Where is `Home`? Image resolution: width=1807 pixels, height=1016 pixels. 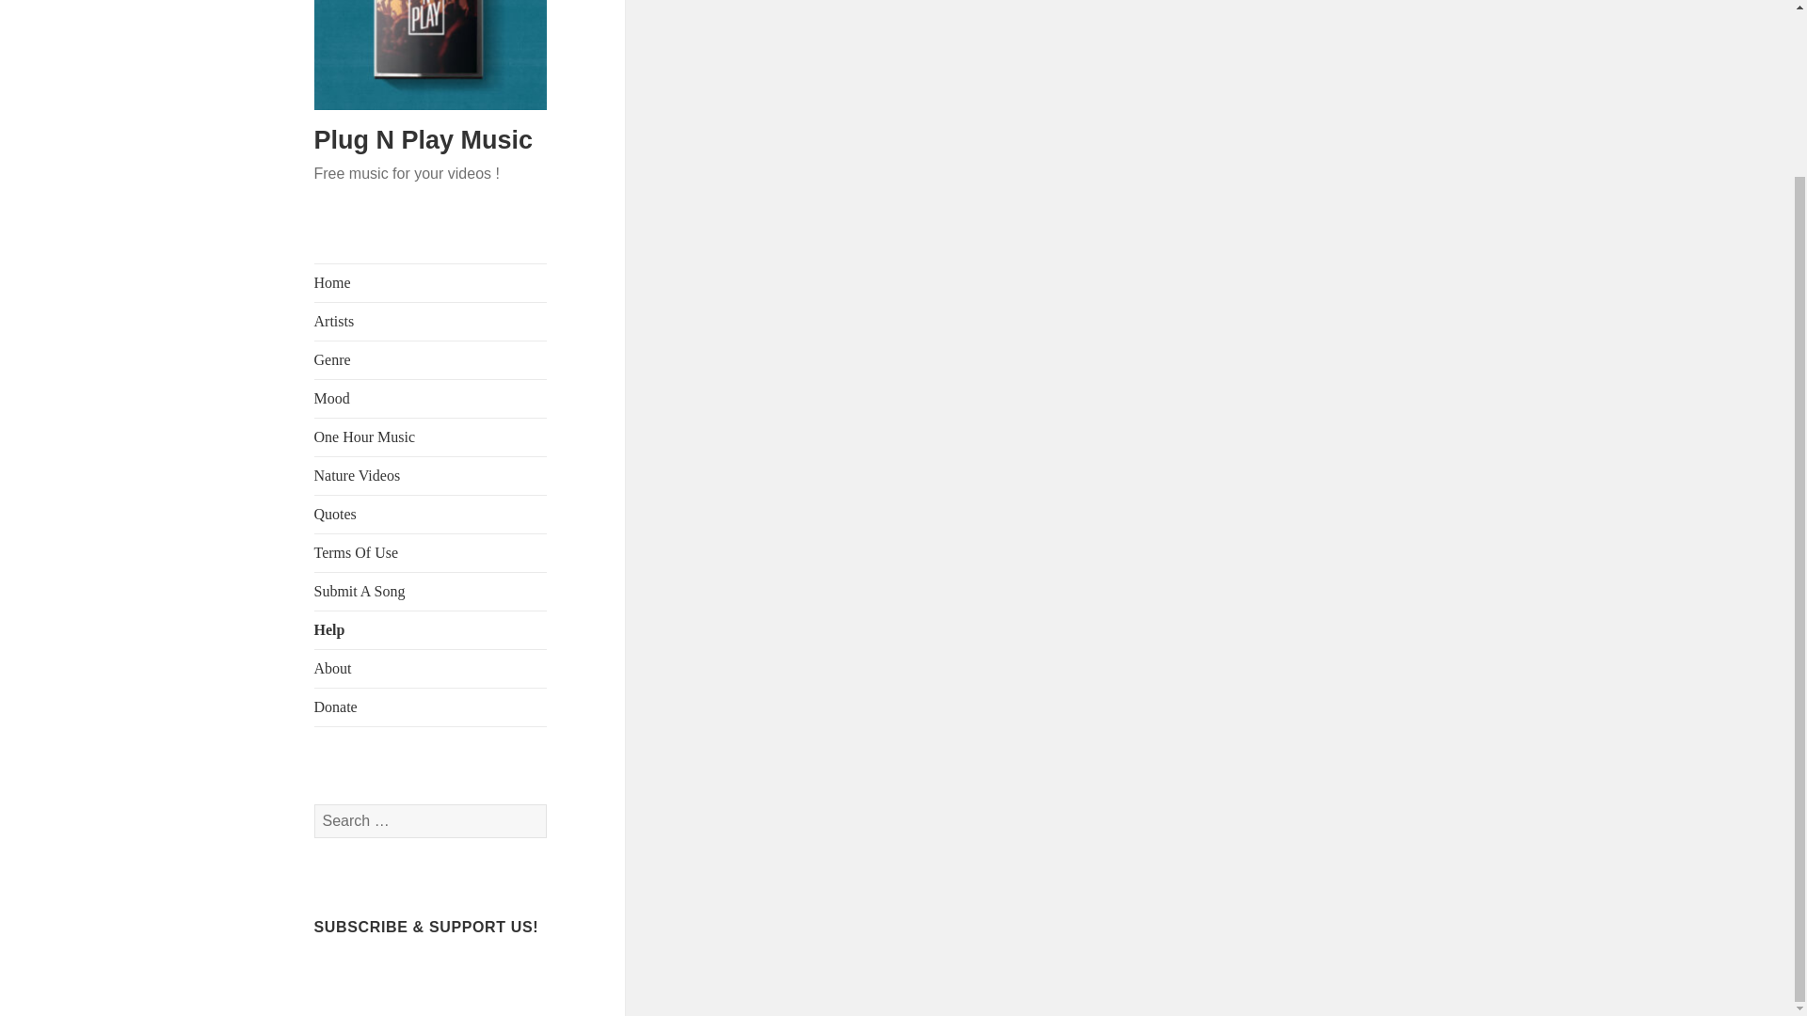
Home is located at coordinates (431, 282).